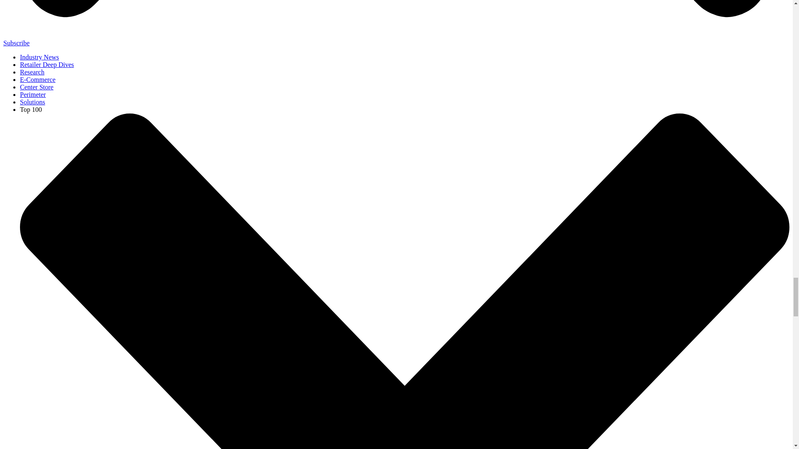  I want to click on Solutions, so click(32, 101).